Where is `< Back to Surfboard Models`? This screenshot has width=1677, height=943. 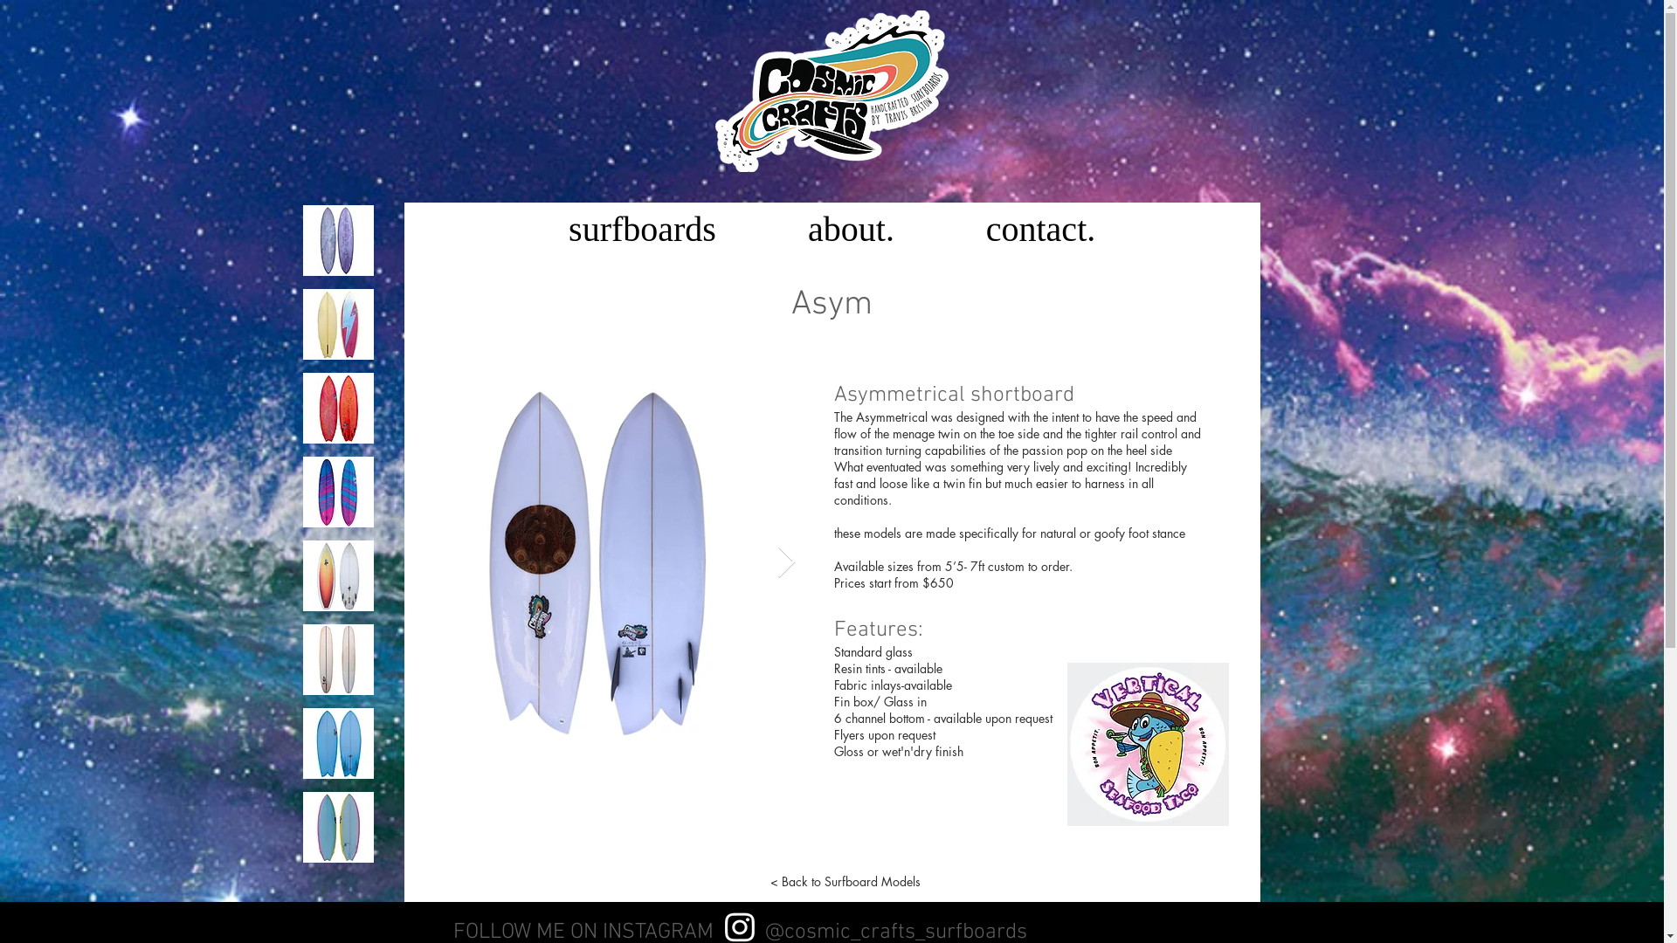 < Back to Surfboard Models is located at coordinates (845, 882).